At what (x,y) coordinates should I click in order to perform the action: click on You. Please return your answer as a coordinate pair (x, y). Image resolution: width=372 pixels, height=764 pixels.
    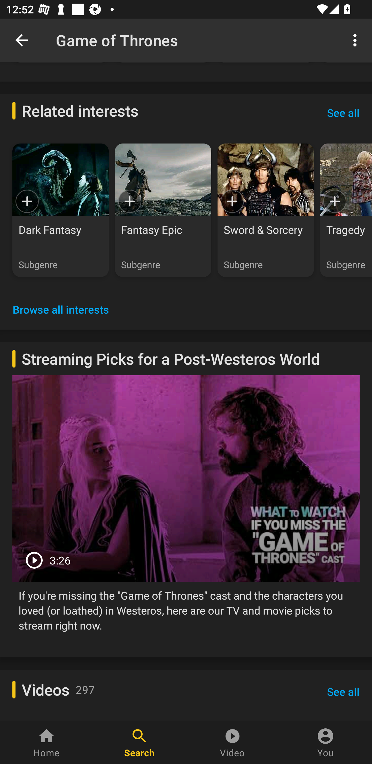
    Looking at the image, I should click on (326, 742).